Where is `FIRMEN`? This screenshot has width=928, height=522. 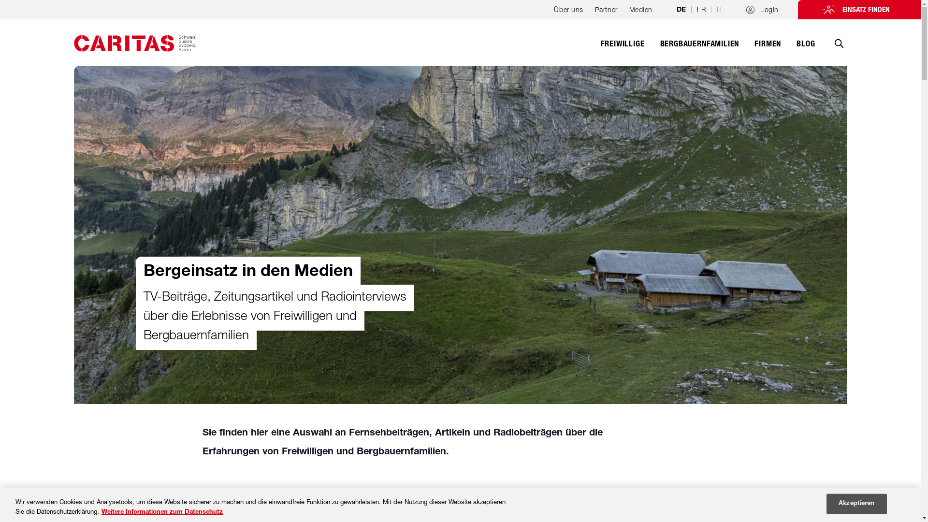
FIRMEN is located at coordinates (768, 49).